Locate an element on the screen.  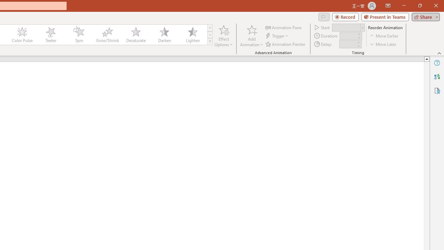
Trigger is located at coordinates (277, 36).